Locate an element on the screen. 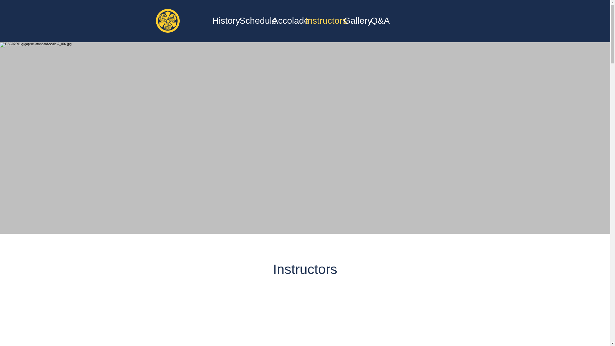 This screenshot has width=615, height=346. Gallery is located at coordinates (354, 21).